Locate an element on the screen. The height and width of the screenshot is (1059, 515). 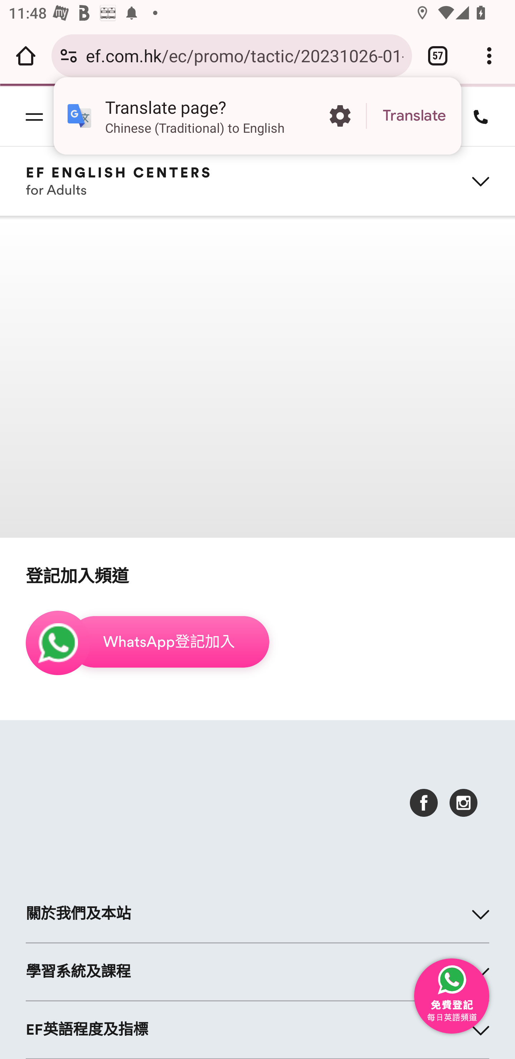
Switch or close tabs is located at coordinates (438, 55).